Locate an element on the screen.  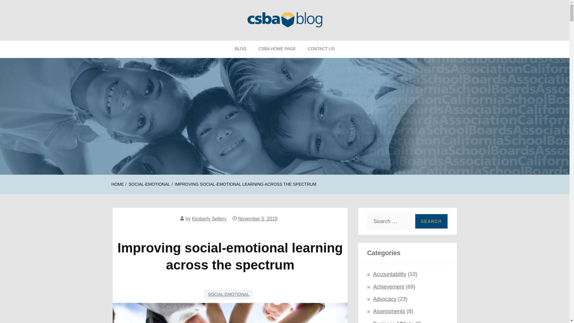
BLOG is located at coordinates (241, 49).